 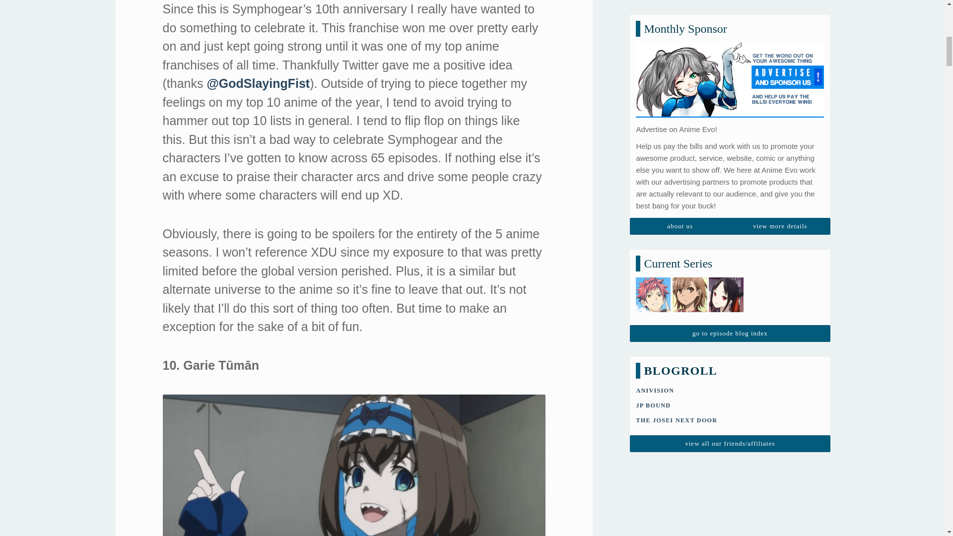 What do you see at coordinates (780, 64) in the screenshot?
I see `view more details` at bounding box center [780, 64].